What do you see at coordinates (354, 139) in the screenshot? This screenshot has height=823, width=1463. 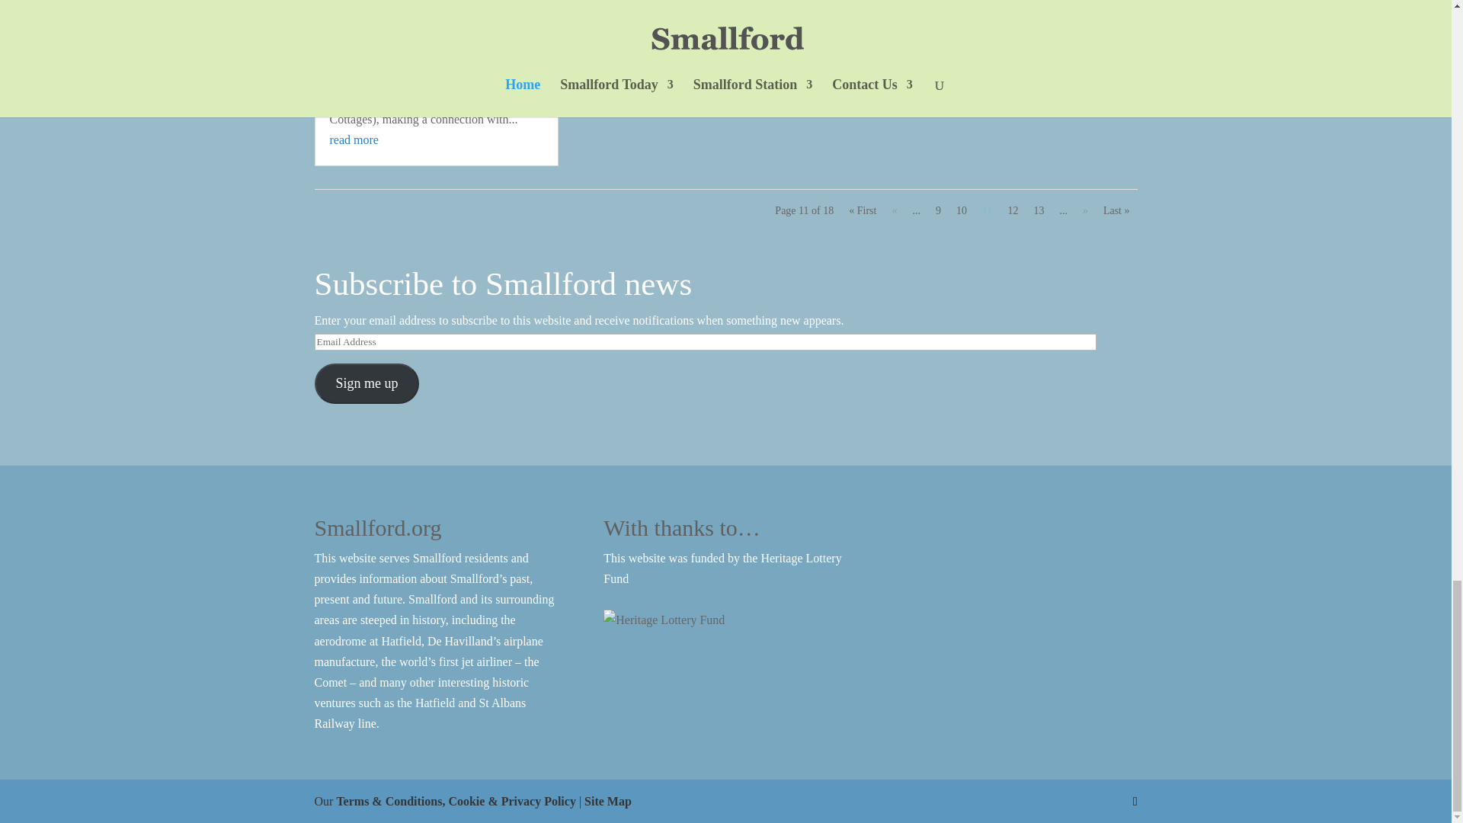 I see `read more` at bounding box center [354, 139].